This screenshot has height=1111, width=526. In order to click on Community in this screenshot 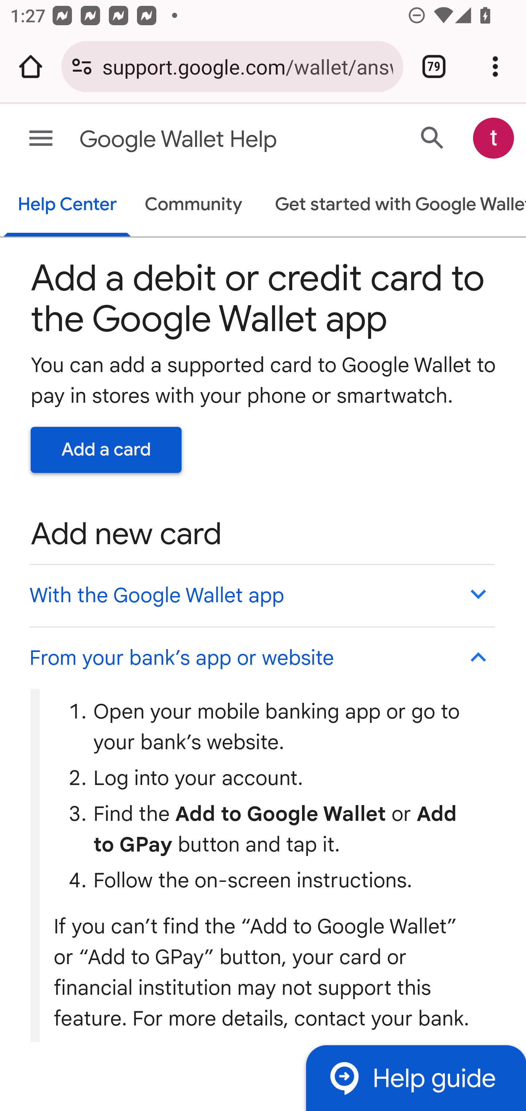, I will do `click(194, 205)`.